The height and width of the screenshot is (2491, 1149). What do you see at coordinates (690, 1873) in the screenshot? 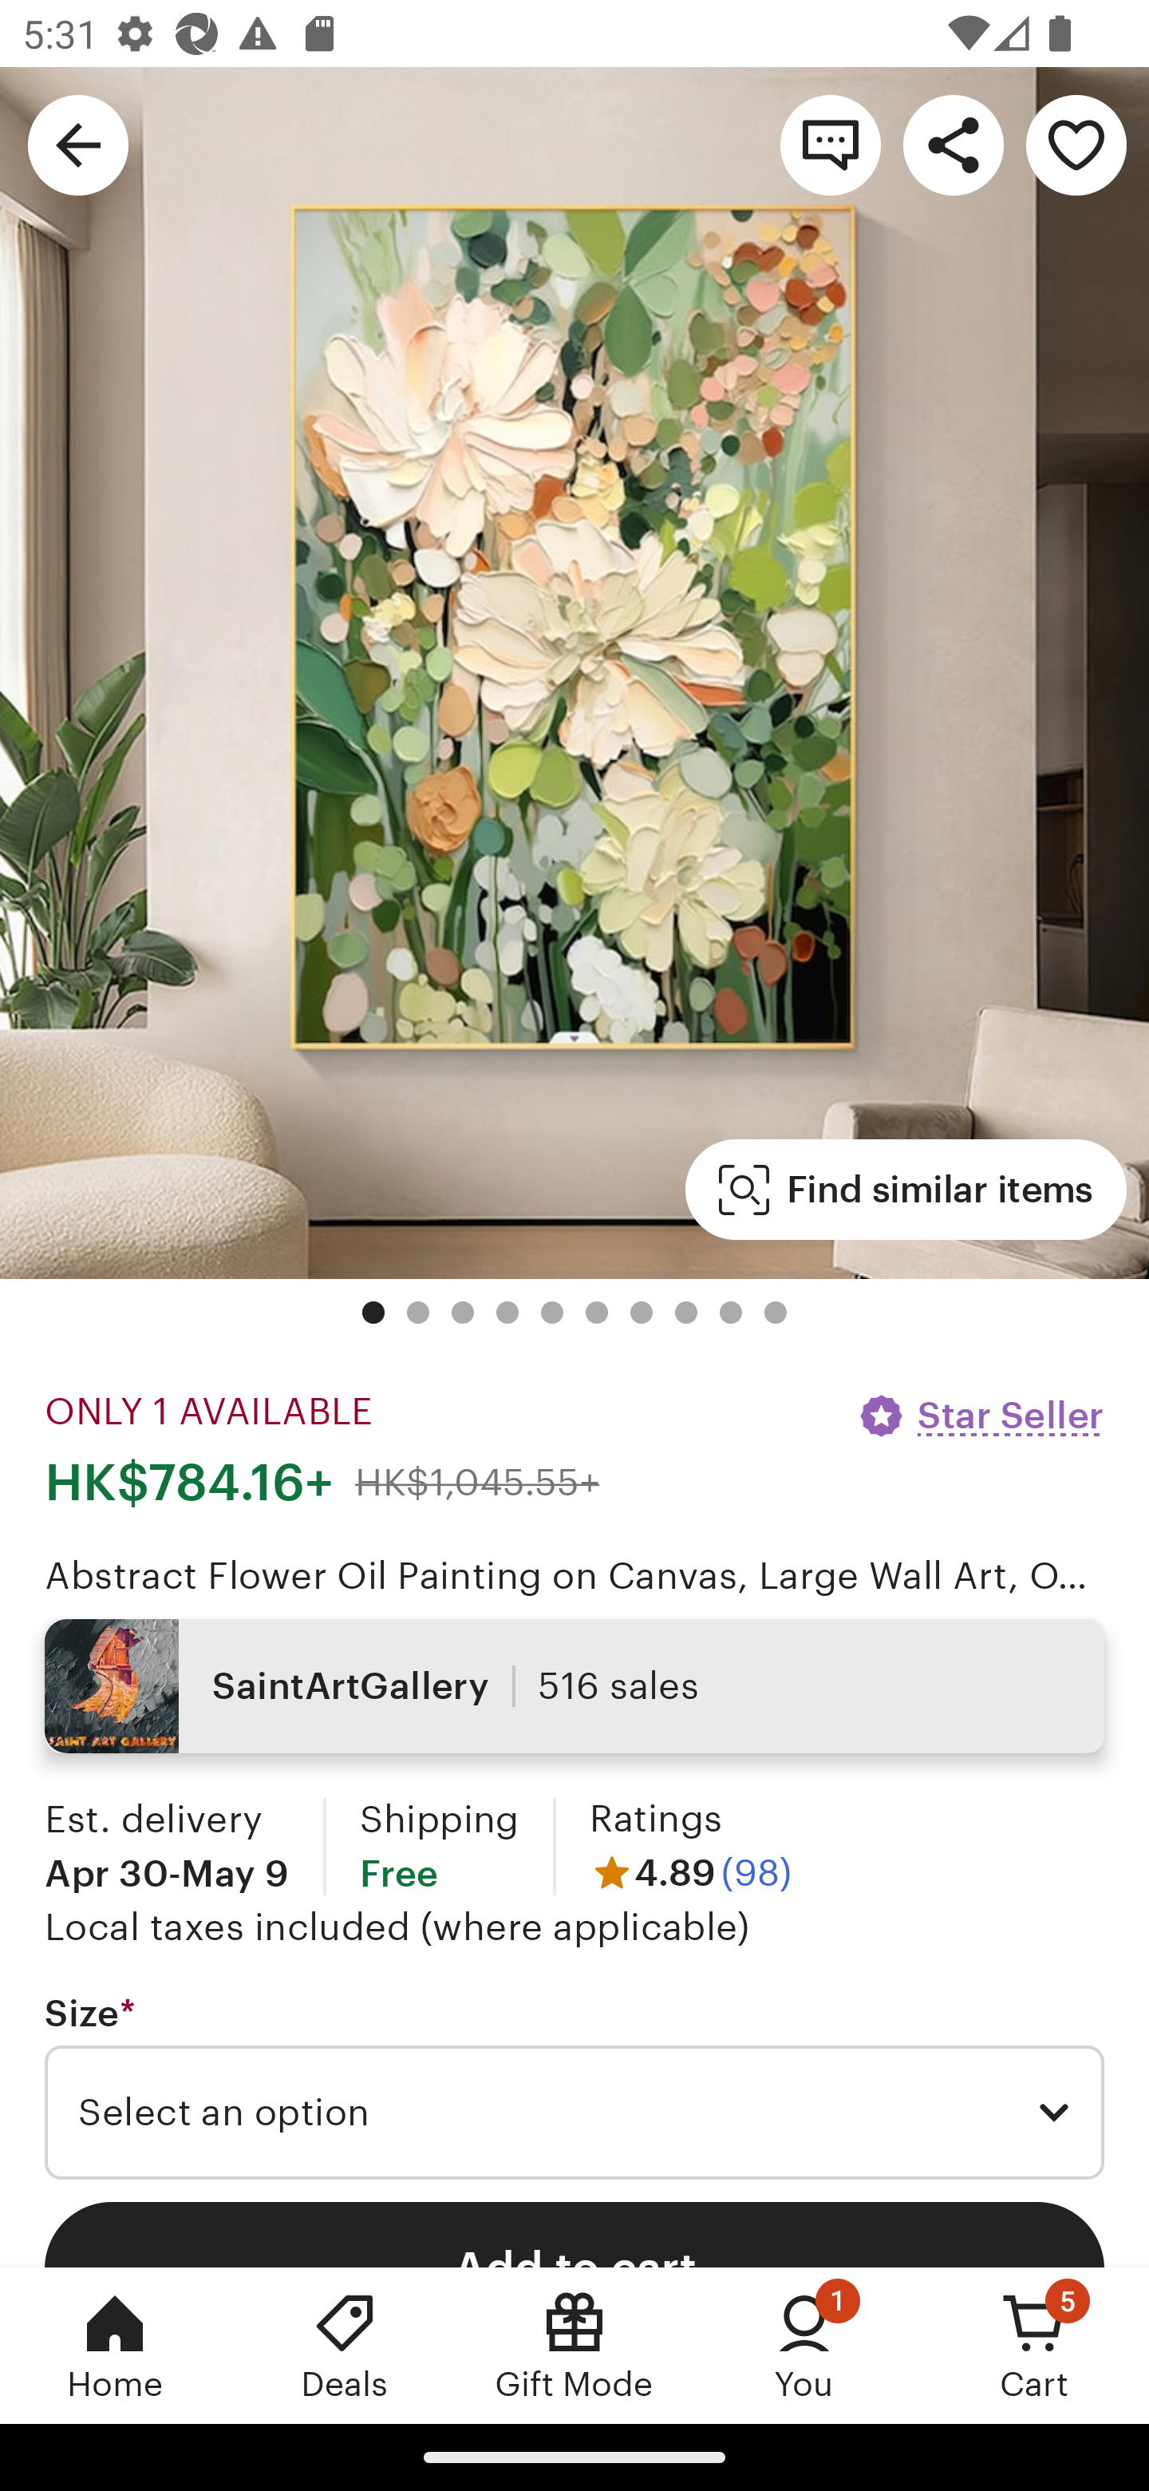
I see `4.89 (98)` at bounding box center [690, 1873].